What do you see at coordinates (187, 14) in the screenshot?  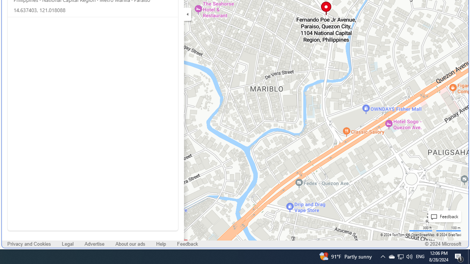 I see `Expand/Collapse Cards` at bounding box center [187, 14].